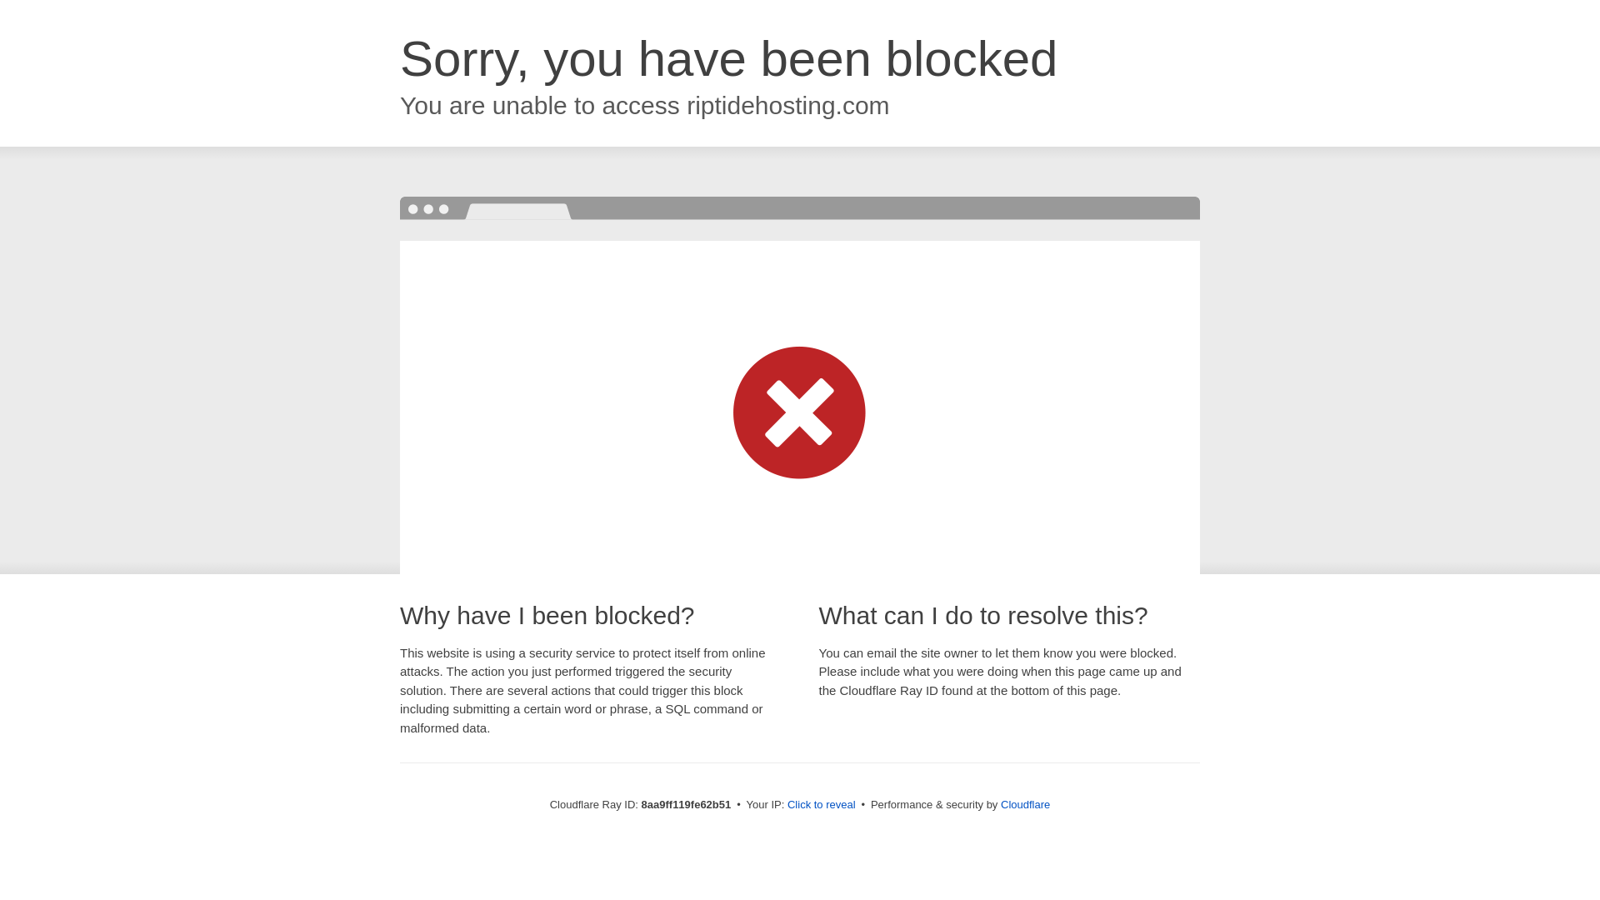 This screenshot has width=1600, height=900. I want to click on Cloudflare, so click(1025, 804).